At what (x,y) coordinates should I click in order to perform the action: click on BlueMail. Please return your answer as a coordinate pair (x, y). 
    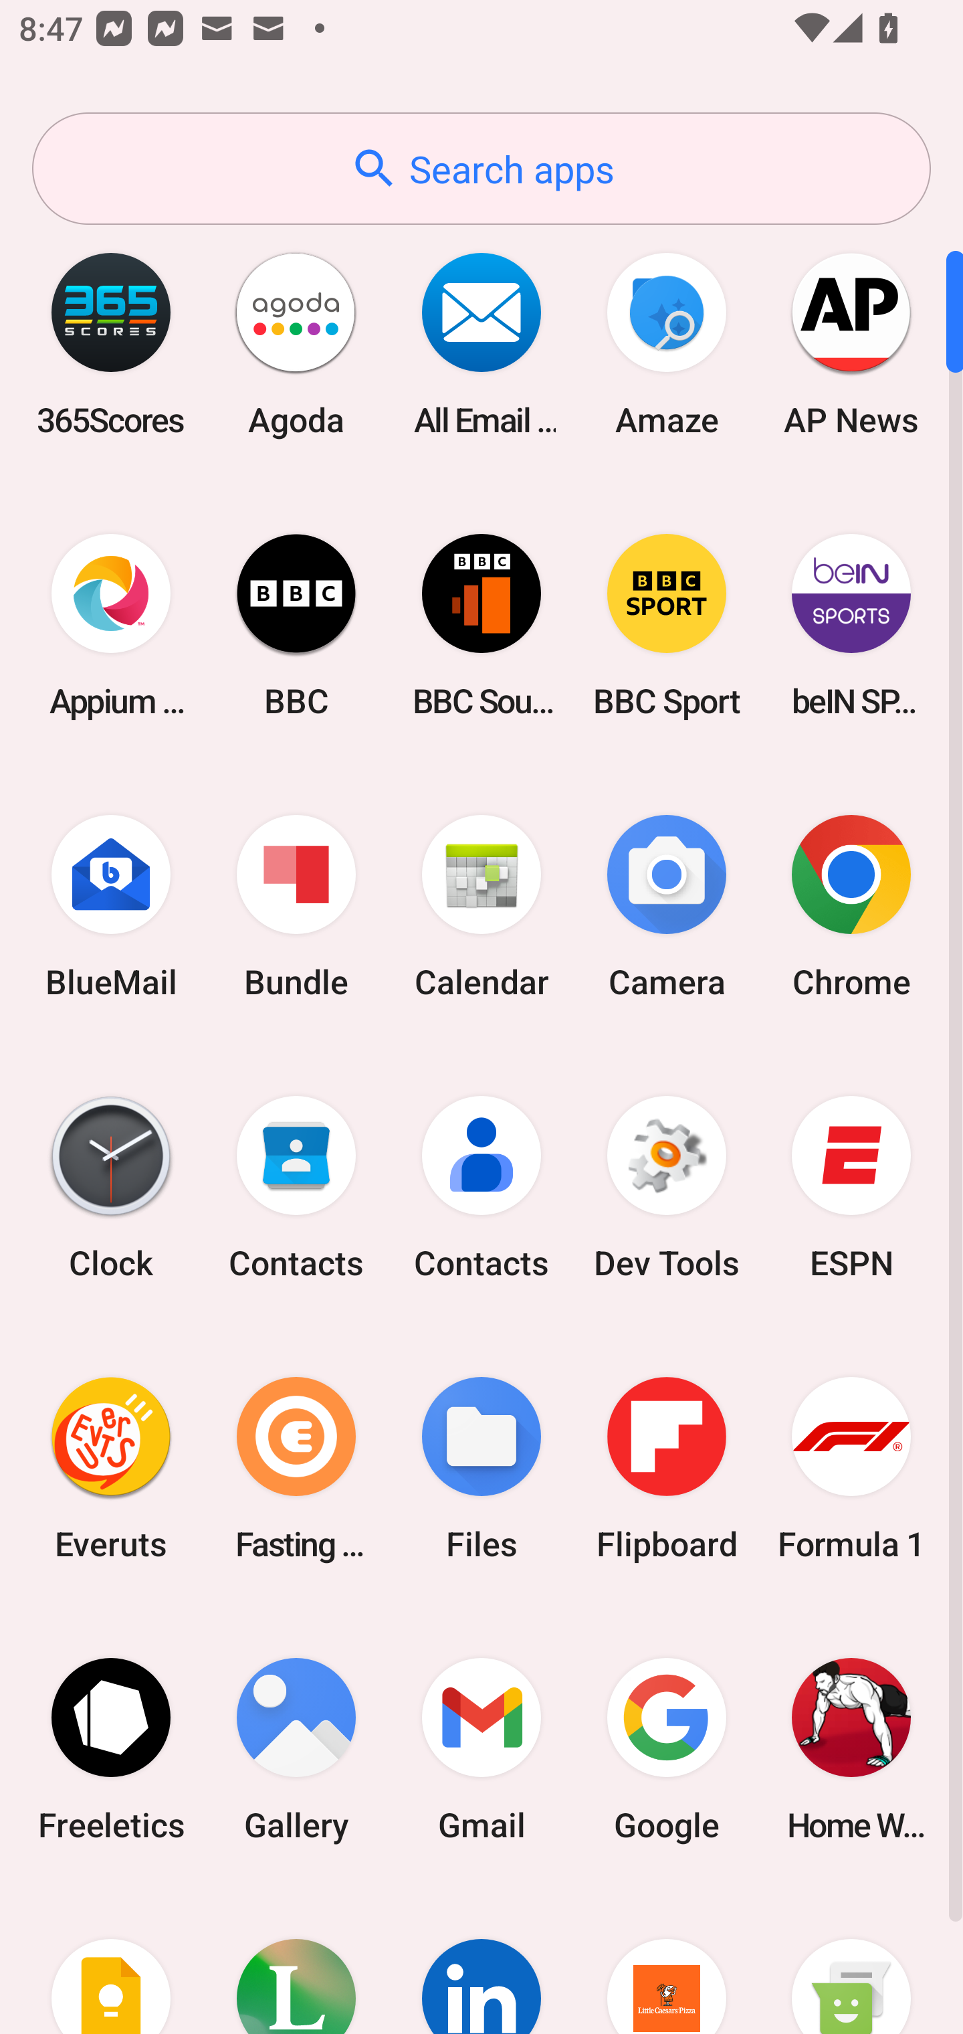
    Looking at the image, I should click on (111, 907).